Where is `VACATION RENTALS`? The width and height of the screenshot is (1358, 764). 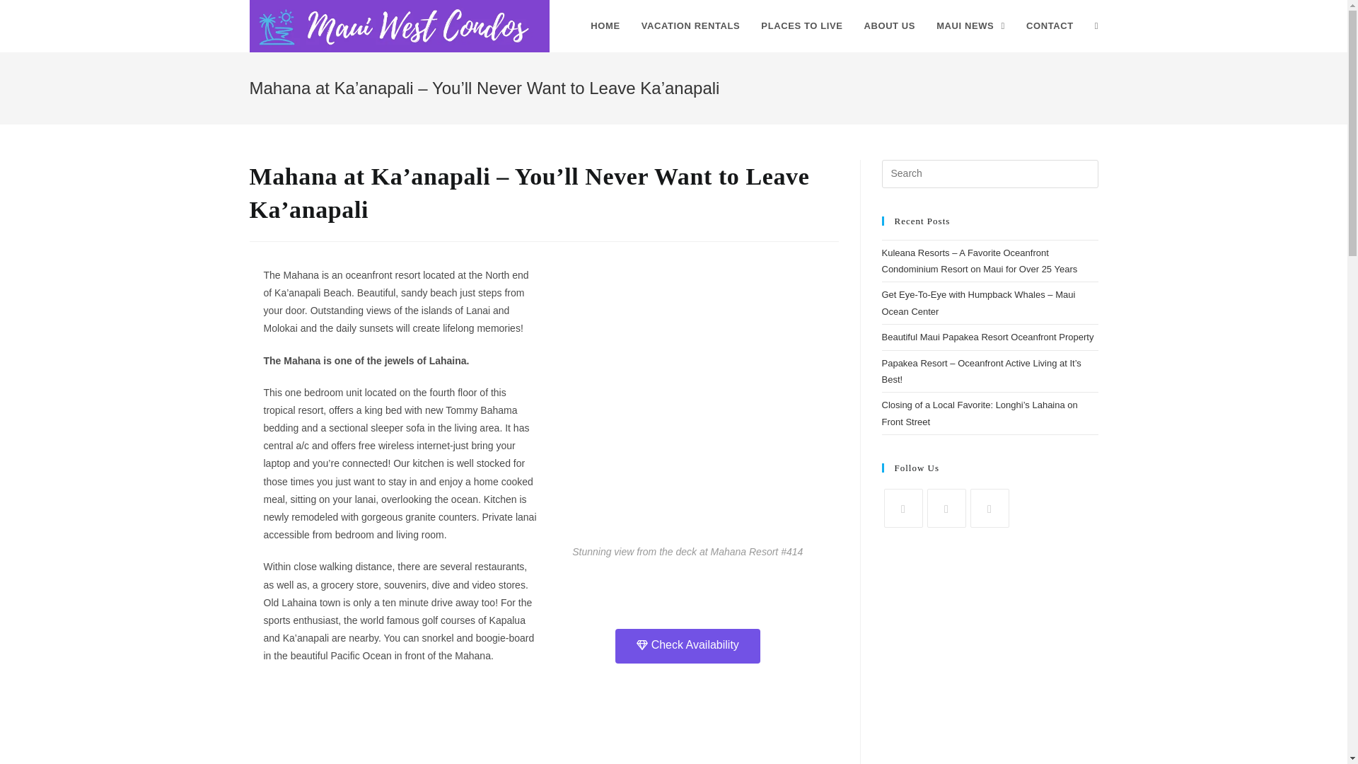
VACATION RENTALS is located at coordinates (690, 26).